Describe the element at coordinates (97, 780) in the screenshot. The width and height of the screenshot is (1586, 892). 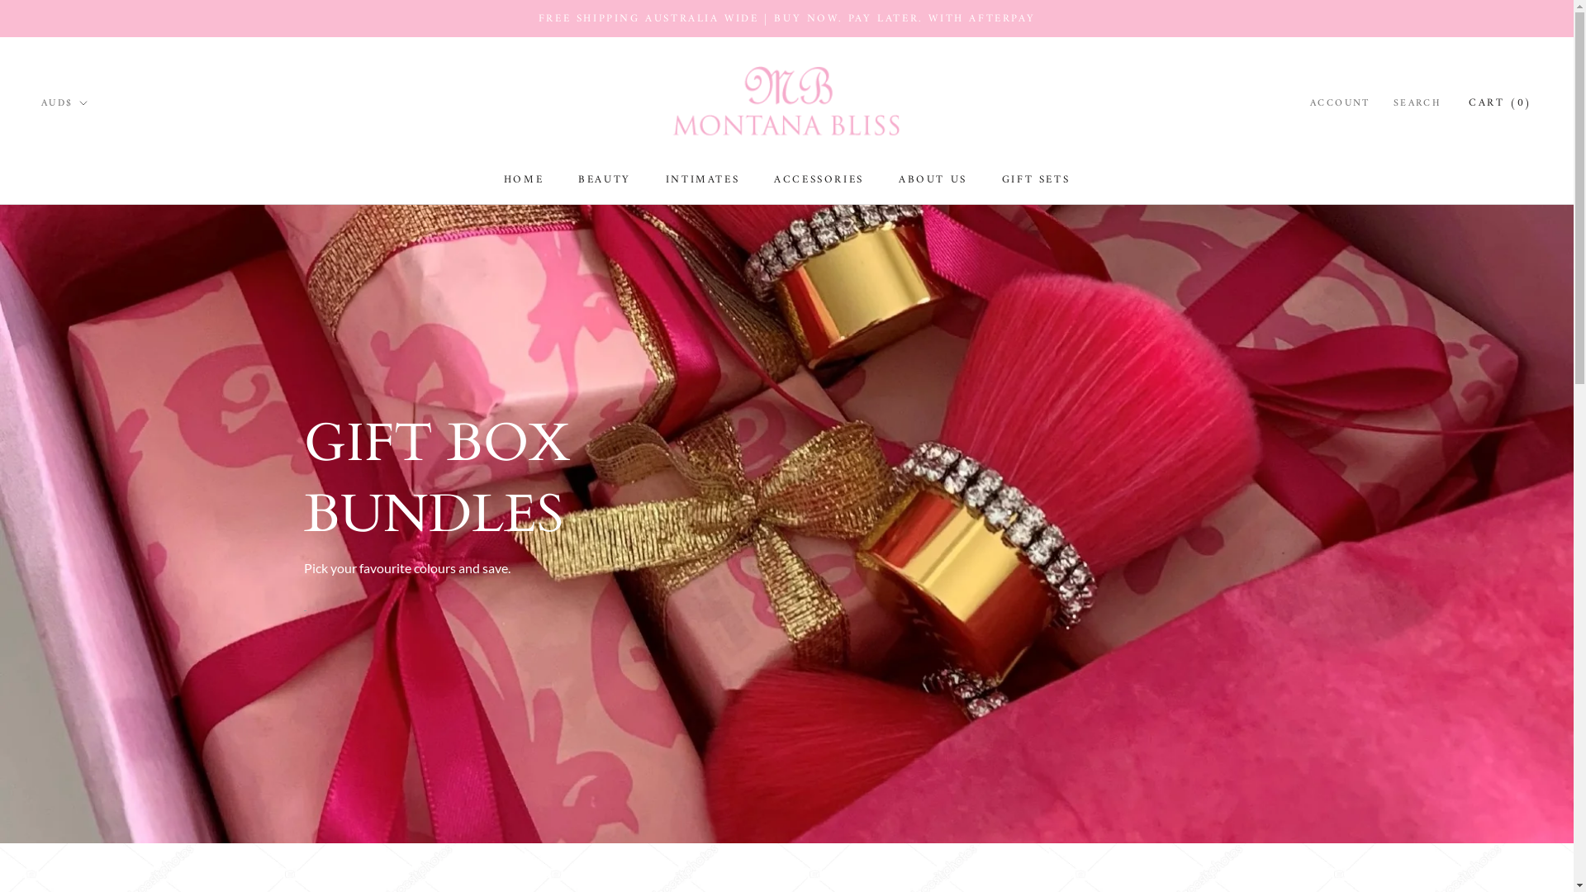
I see `DKK` at that location.